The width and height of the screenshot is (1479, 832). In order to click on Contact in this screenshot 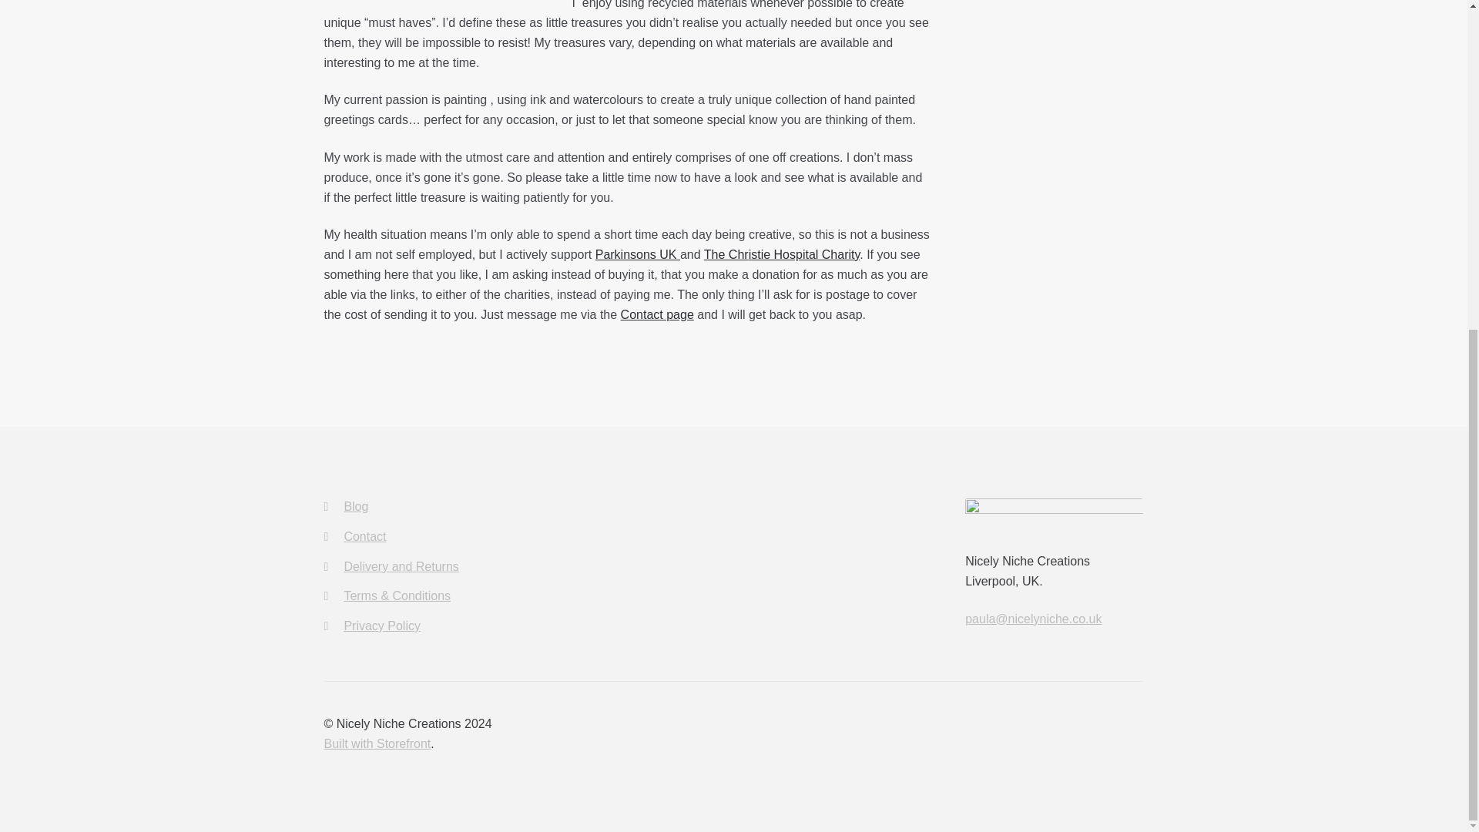, I will do `click(364, 536)`.